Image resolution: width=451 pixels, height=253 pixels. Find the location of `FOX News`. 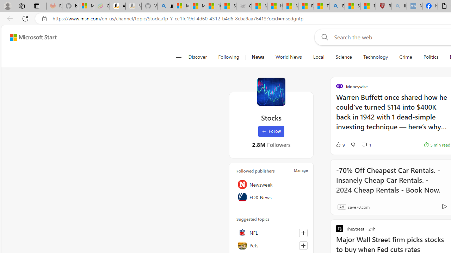

FOX News is located at coordinates (271, 197).